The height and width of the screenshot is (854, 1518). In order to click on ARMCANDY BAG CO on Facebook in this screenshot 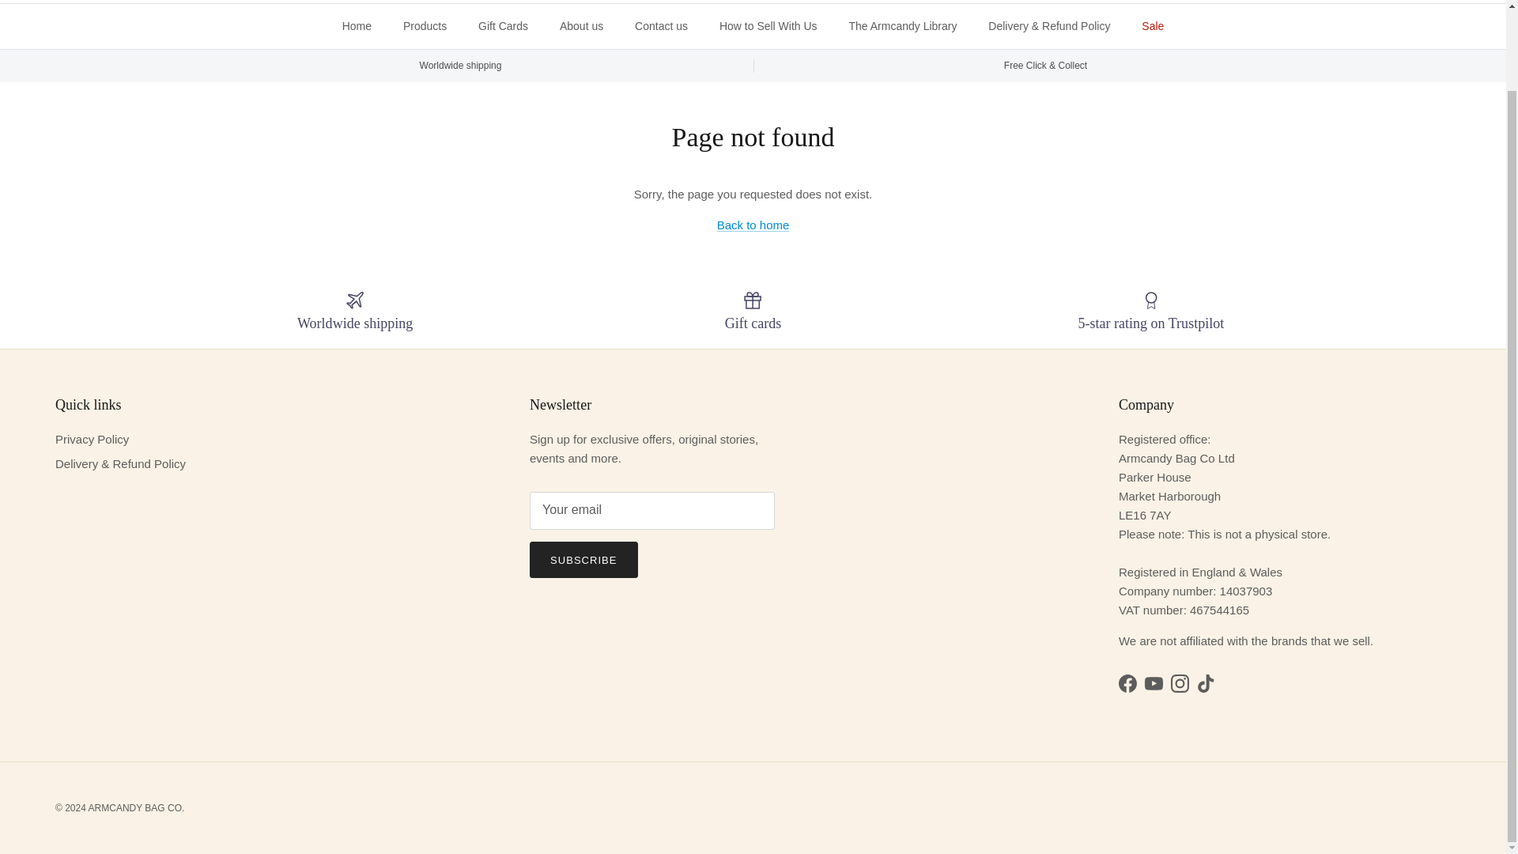, I will do `click(1127, 683)`.